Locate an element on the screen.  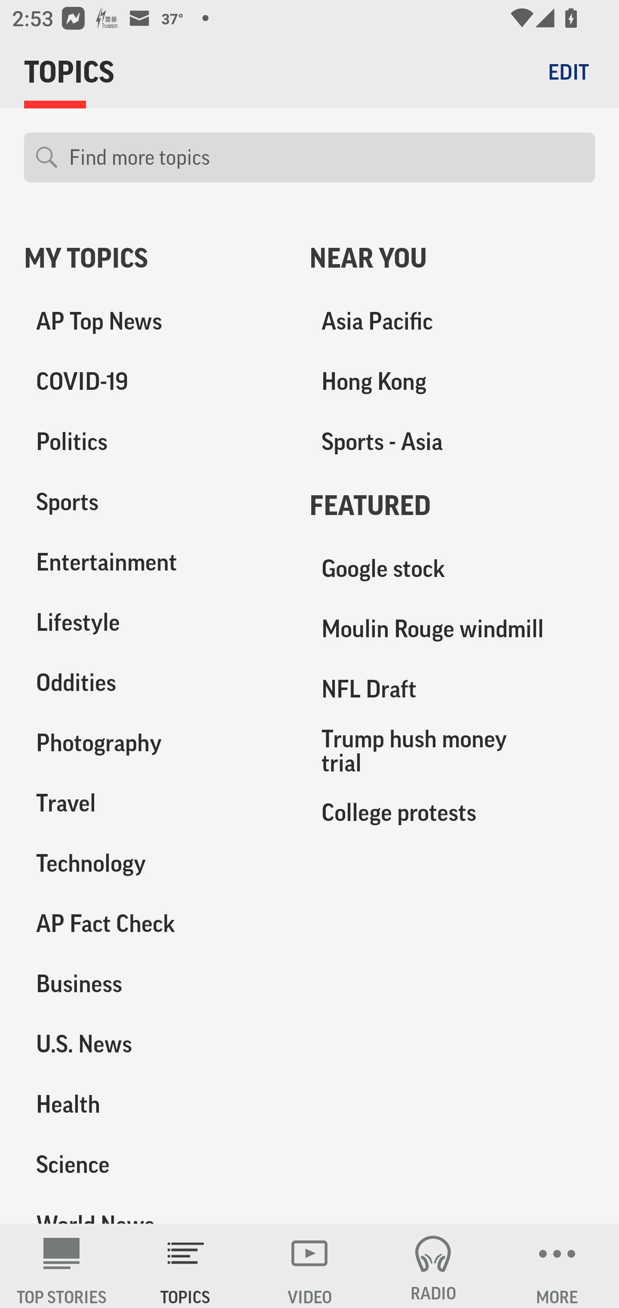
Science is located at coordinates (155, 1164).